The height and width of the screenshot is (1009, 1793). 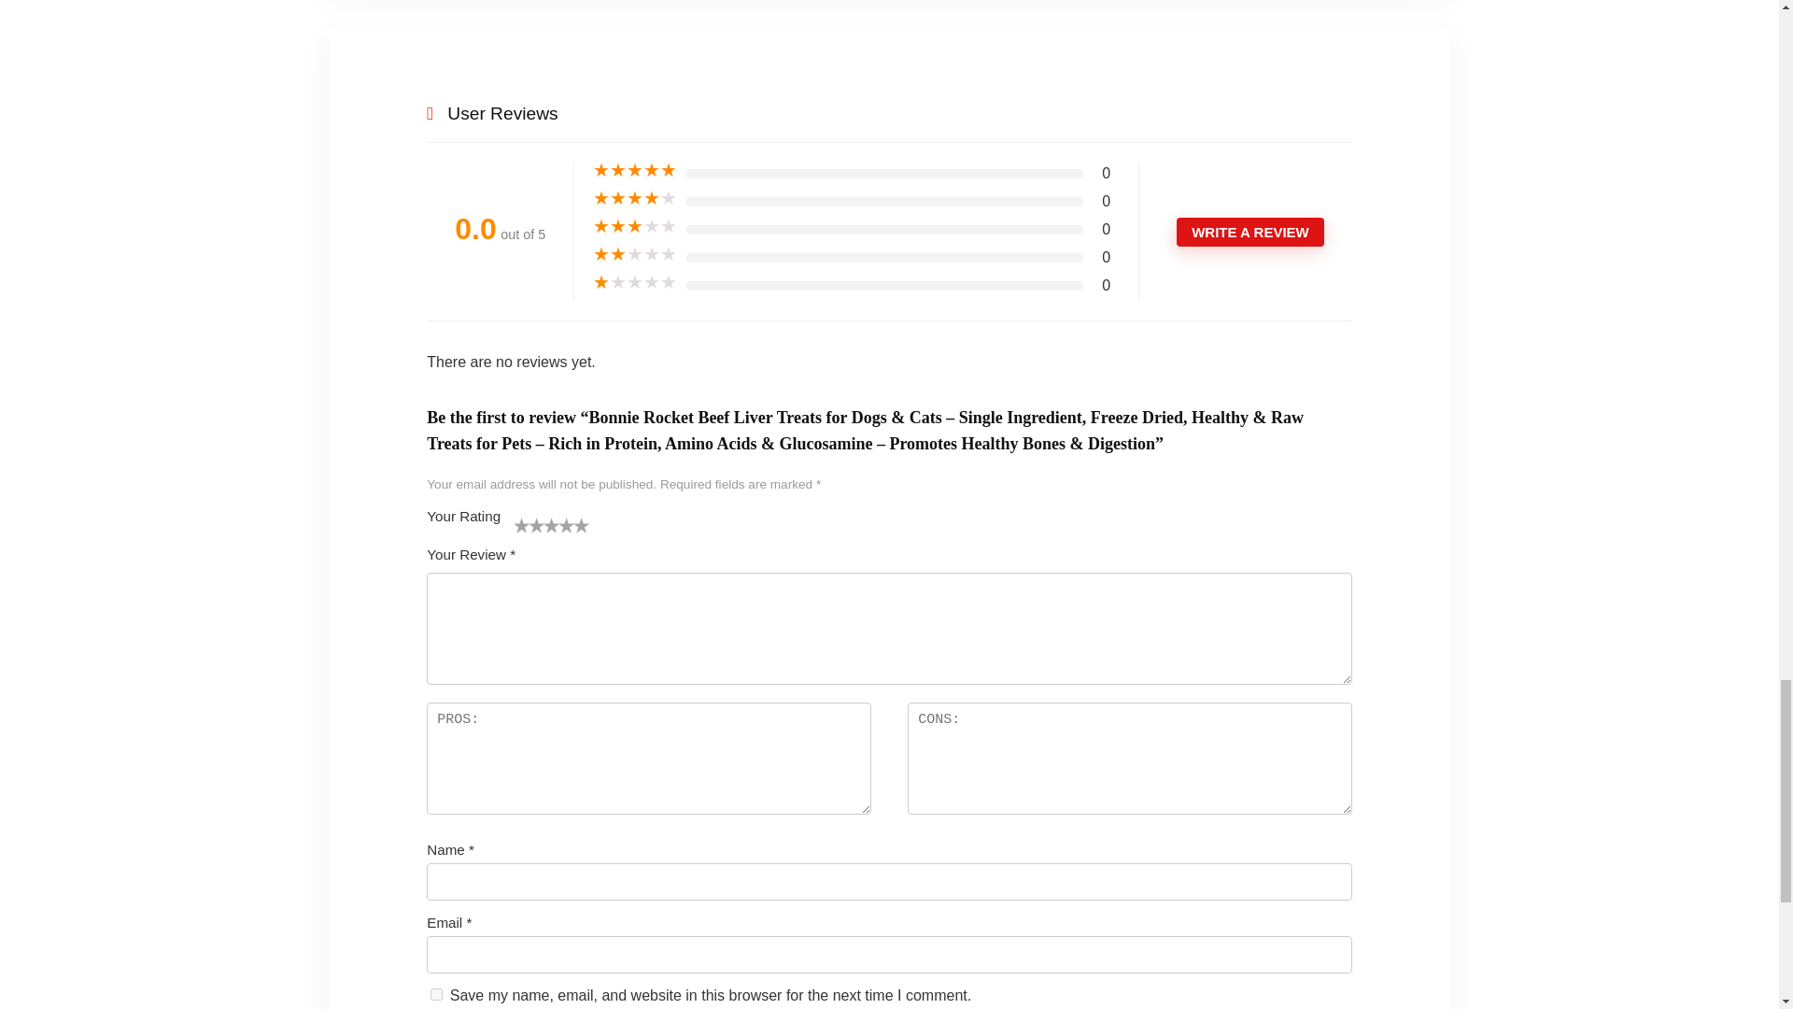 What do you see at coordinates (635, 170) in the screenshot?
I see `Rated 5 out of 5` at bounding box center [635, 170].